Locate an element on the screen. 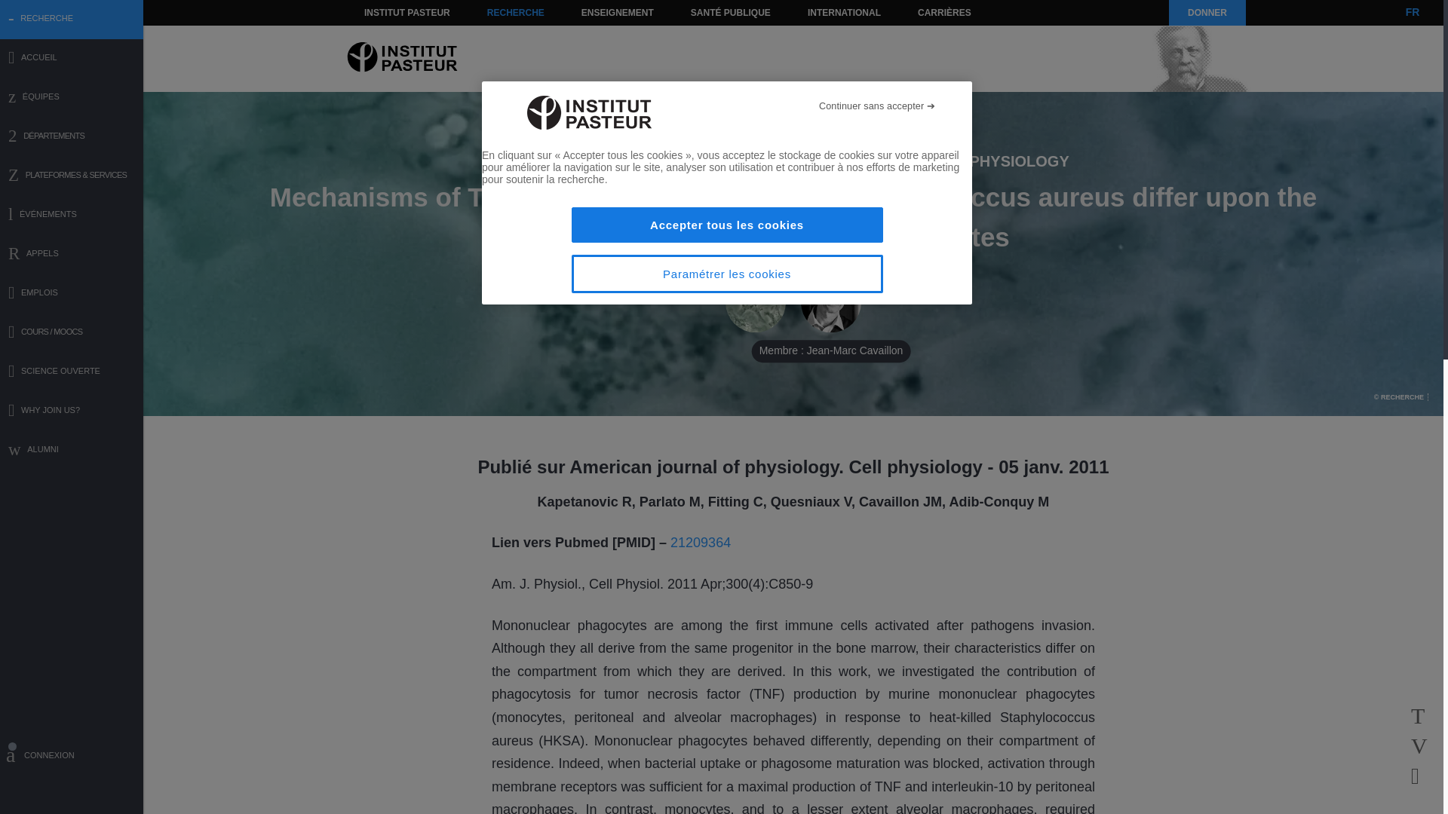 The image size is (1448, 814). INTERNATIONAL is located at coordinates (843, 12).